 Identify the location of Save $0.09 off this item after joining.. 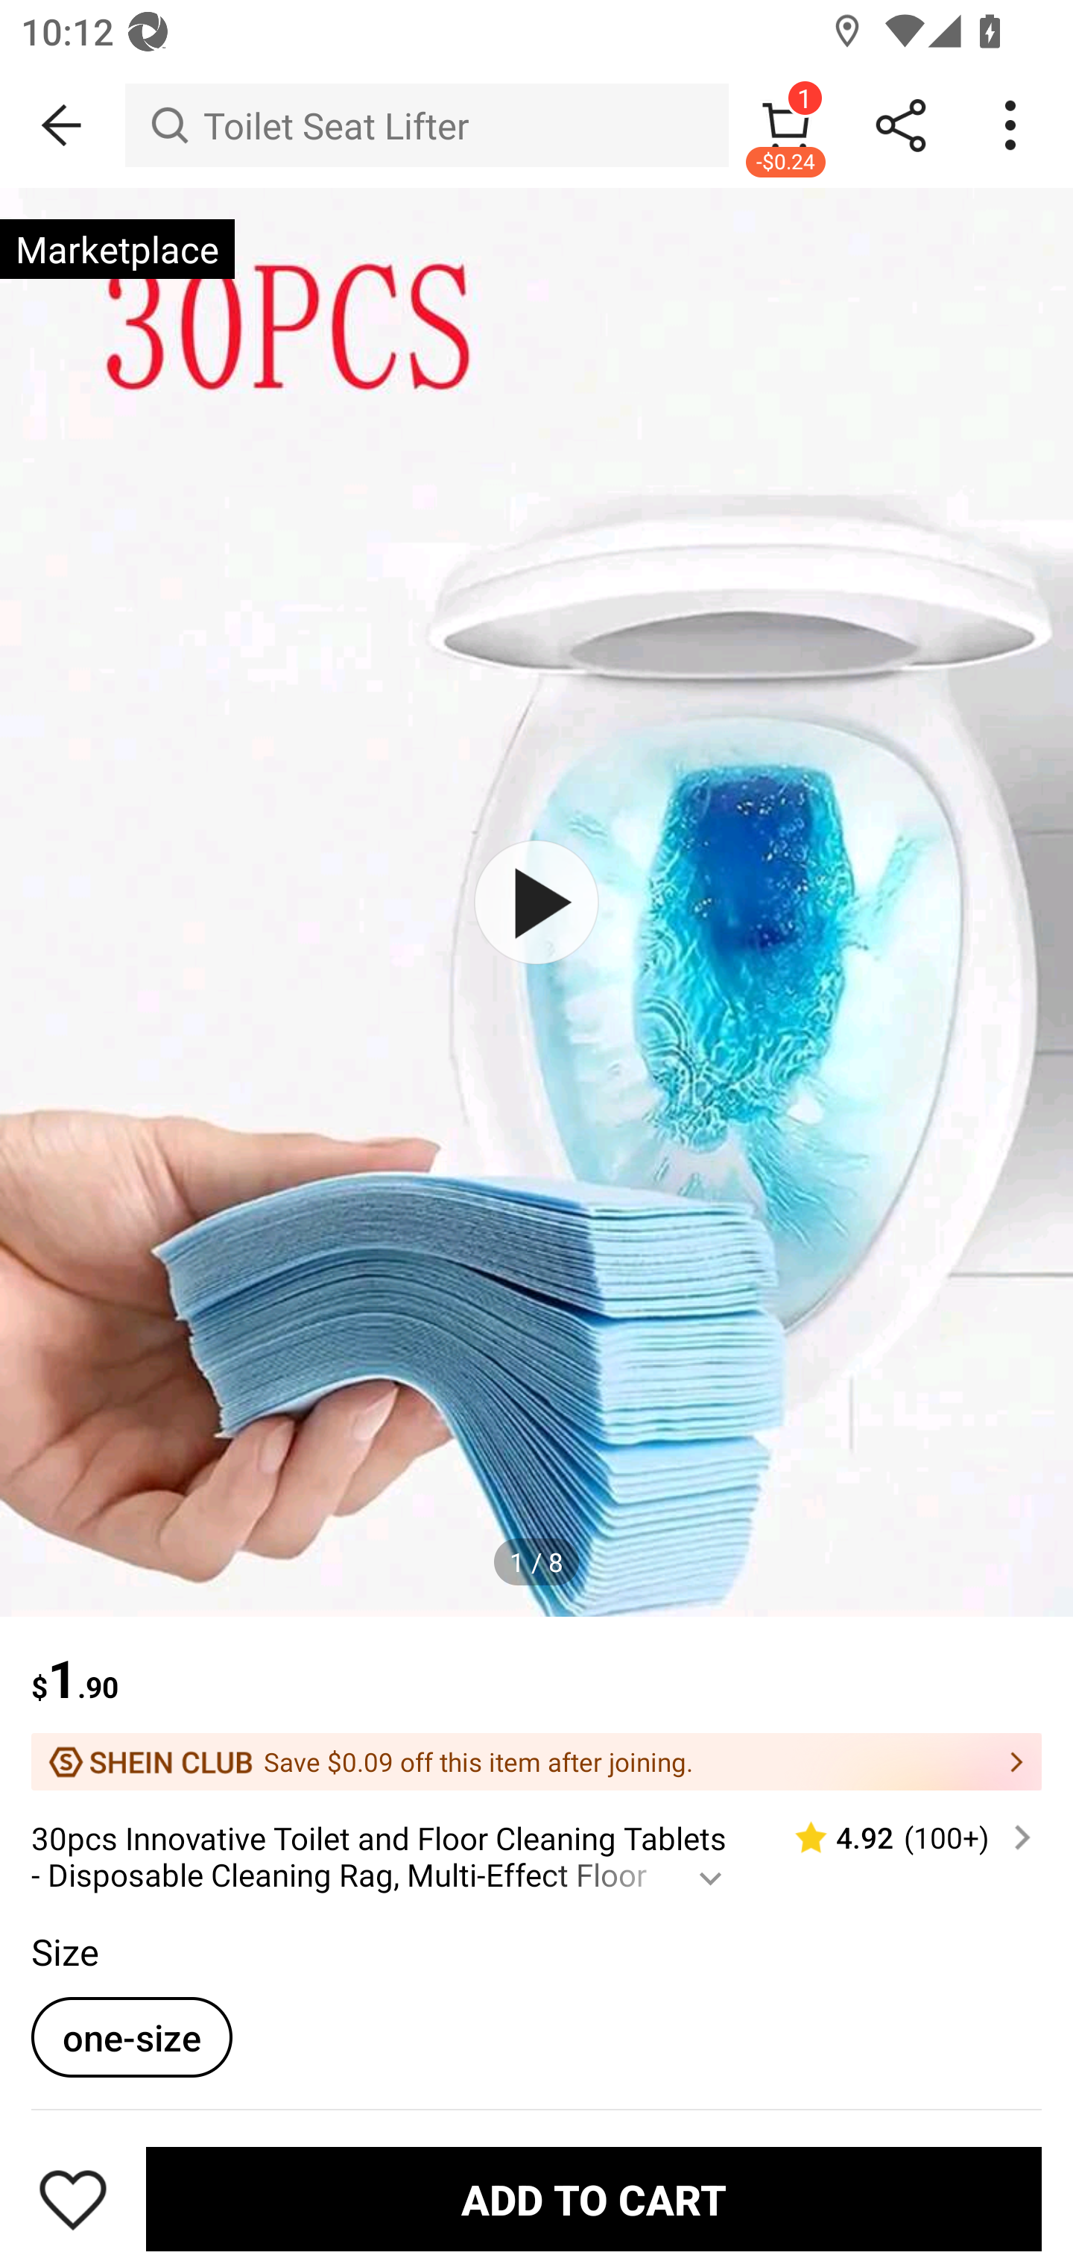
(536, 1761).